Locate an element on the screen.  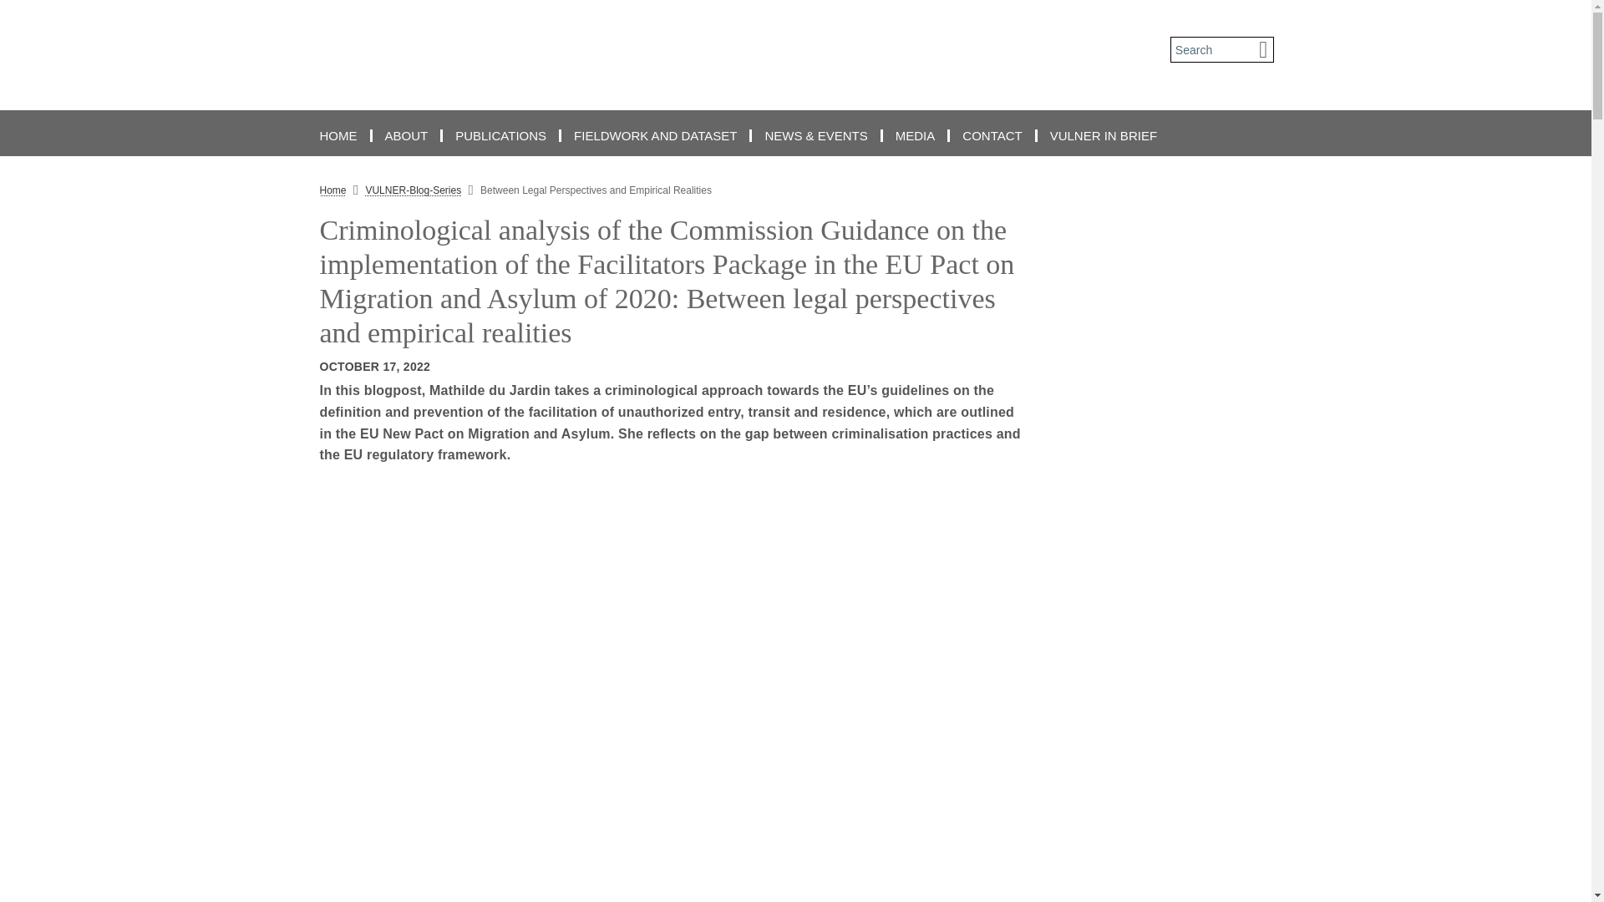
FIELDWORK AND DATASET is located at coordinates (657, 135).